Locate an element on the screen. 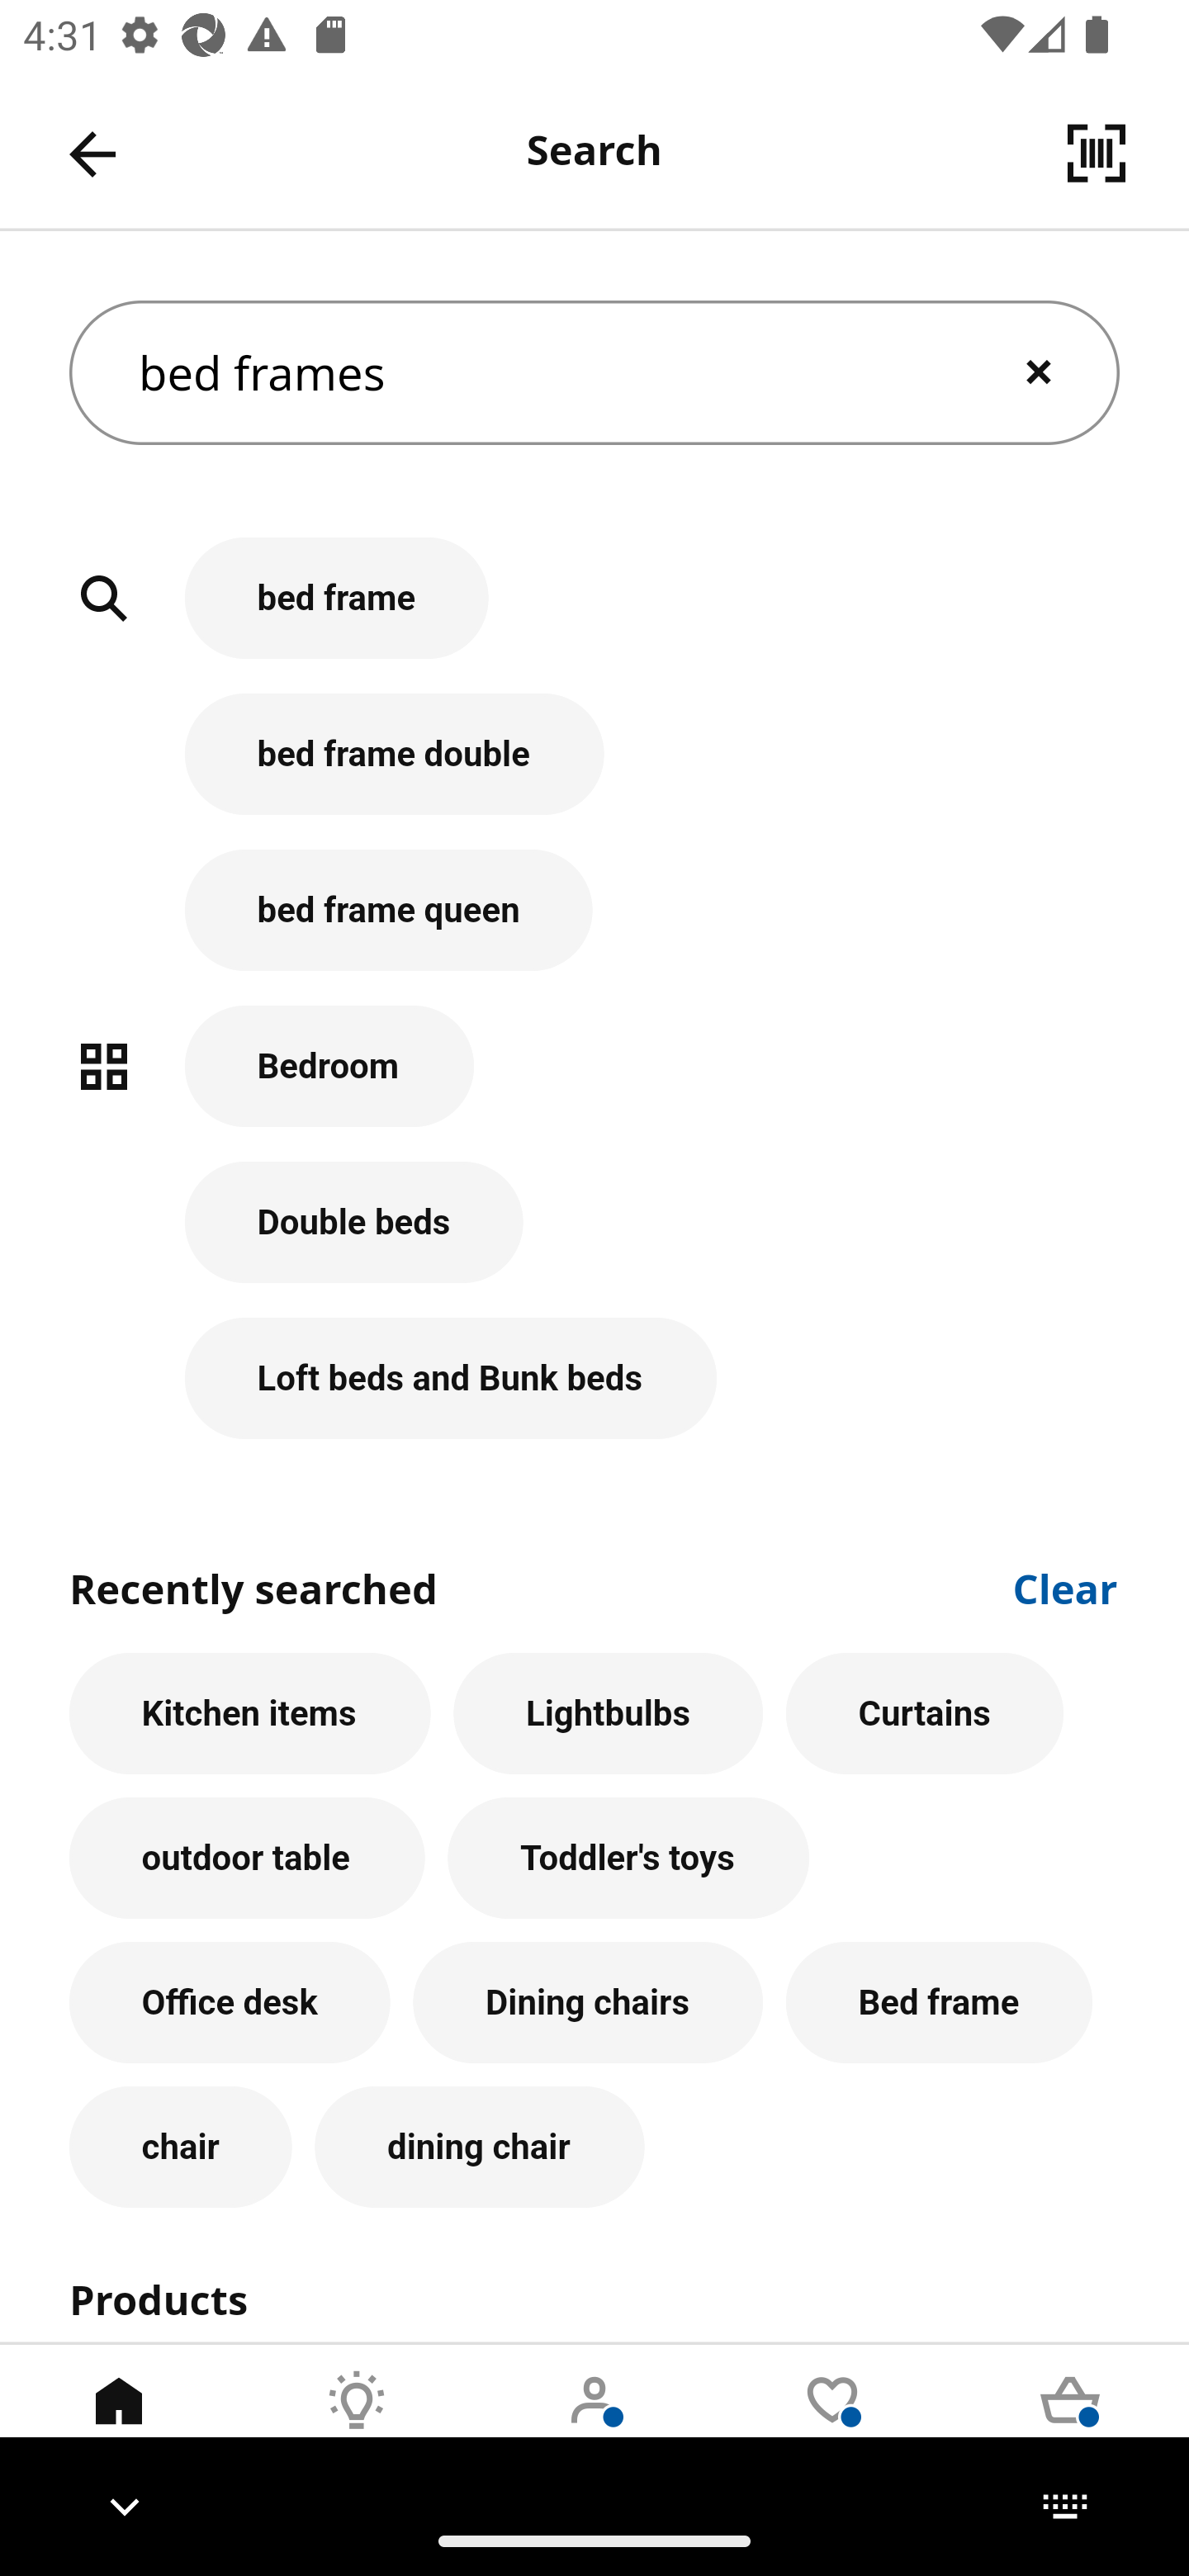  Dining chairs is located at coordinates (588, 2003).